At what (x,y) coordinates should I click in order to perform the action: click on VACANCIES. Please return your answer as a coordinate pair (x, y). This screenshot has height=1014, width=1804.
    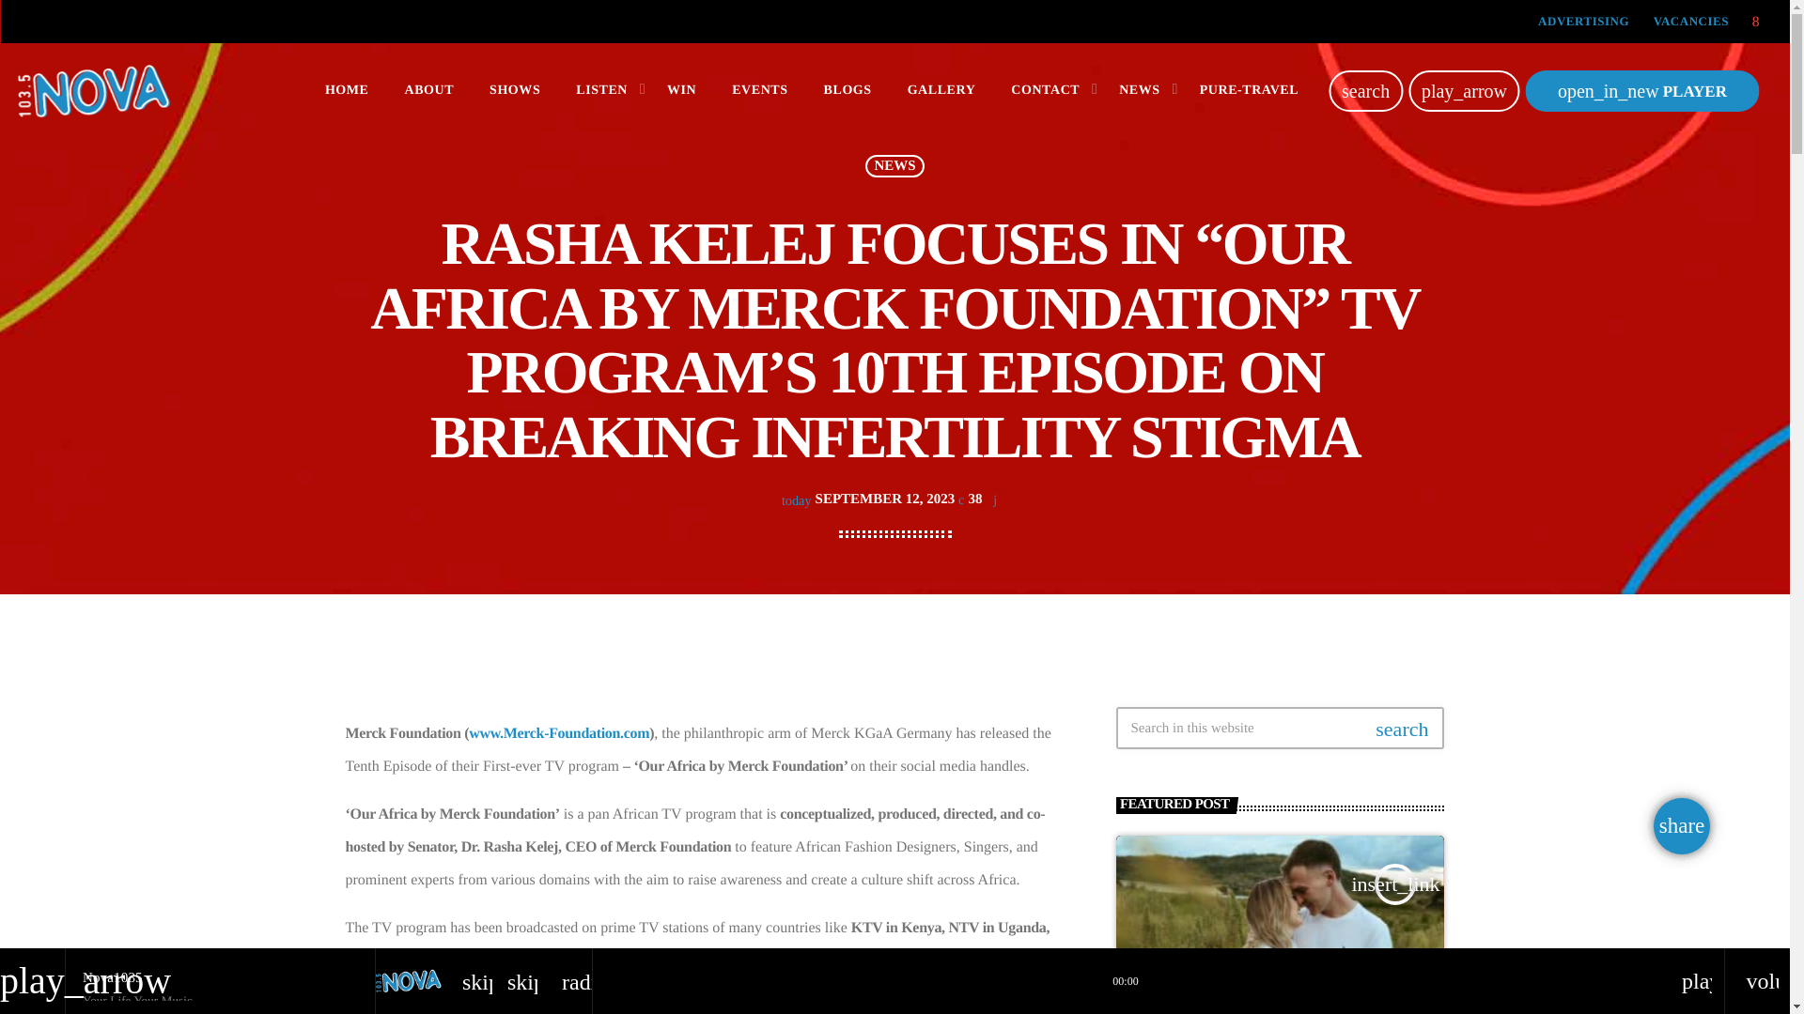
    Looking at the image, I should click on (1691, 21).